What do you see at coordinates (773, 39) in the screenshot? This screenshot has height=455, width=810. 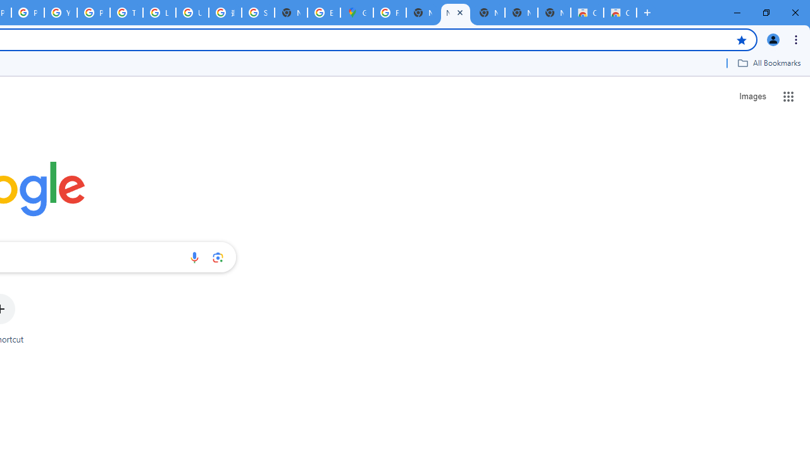 I see `You` at bounding box center [773, 39].